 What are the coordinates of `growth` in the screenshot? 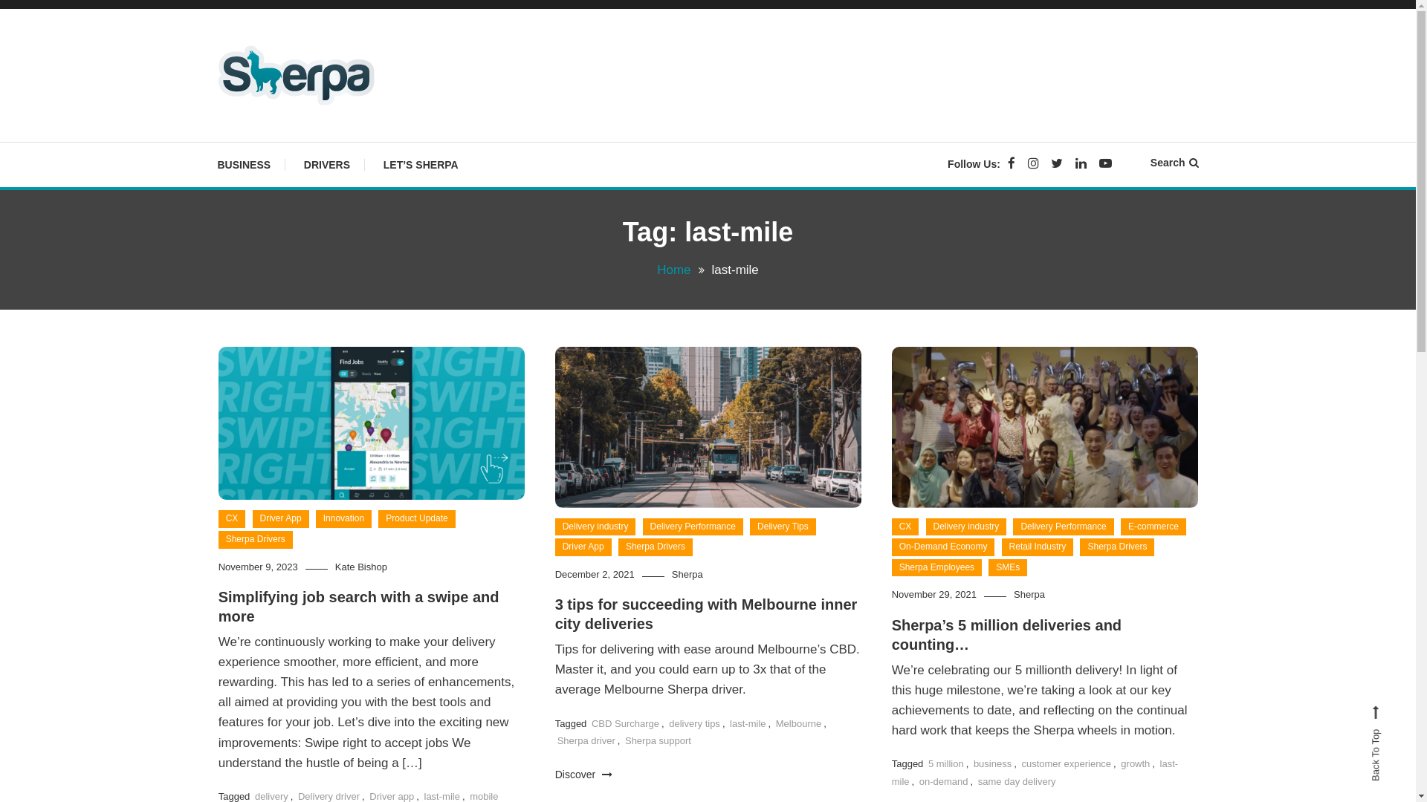 It's located at (1136, 763).